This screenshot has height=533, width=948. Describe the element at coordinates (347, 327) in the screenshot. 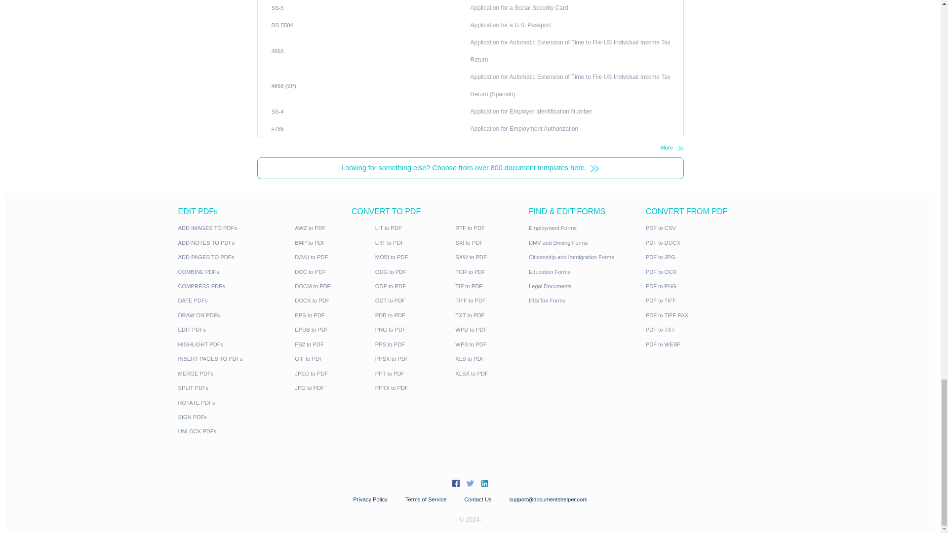

I see `I-864` at that location.